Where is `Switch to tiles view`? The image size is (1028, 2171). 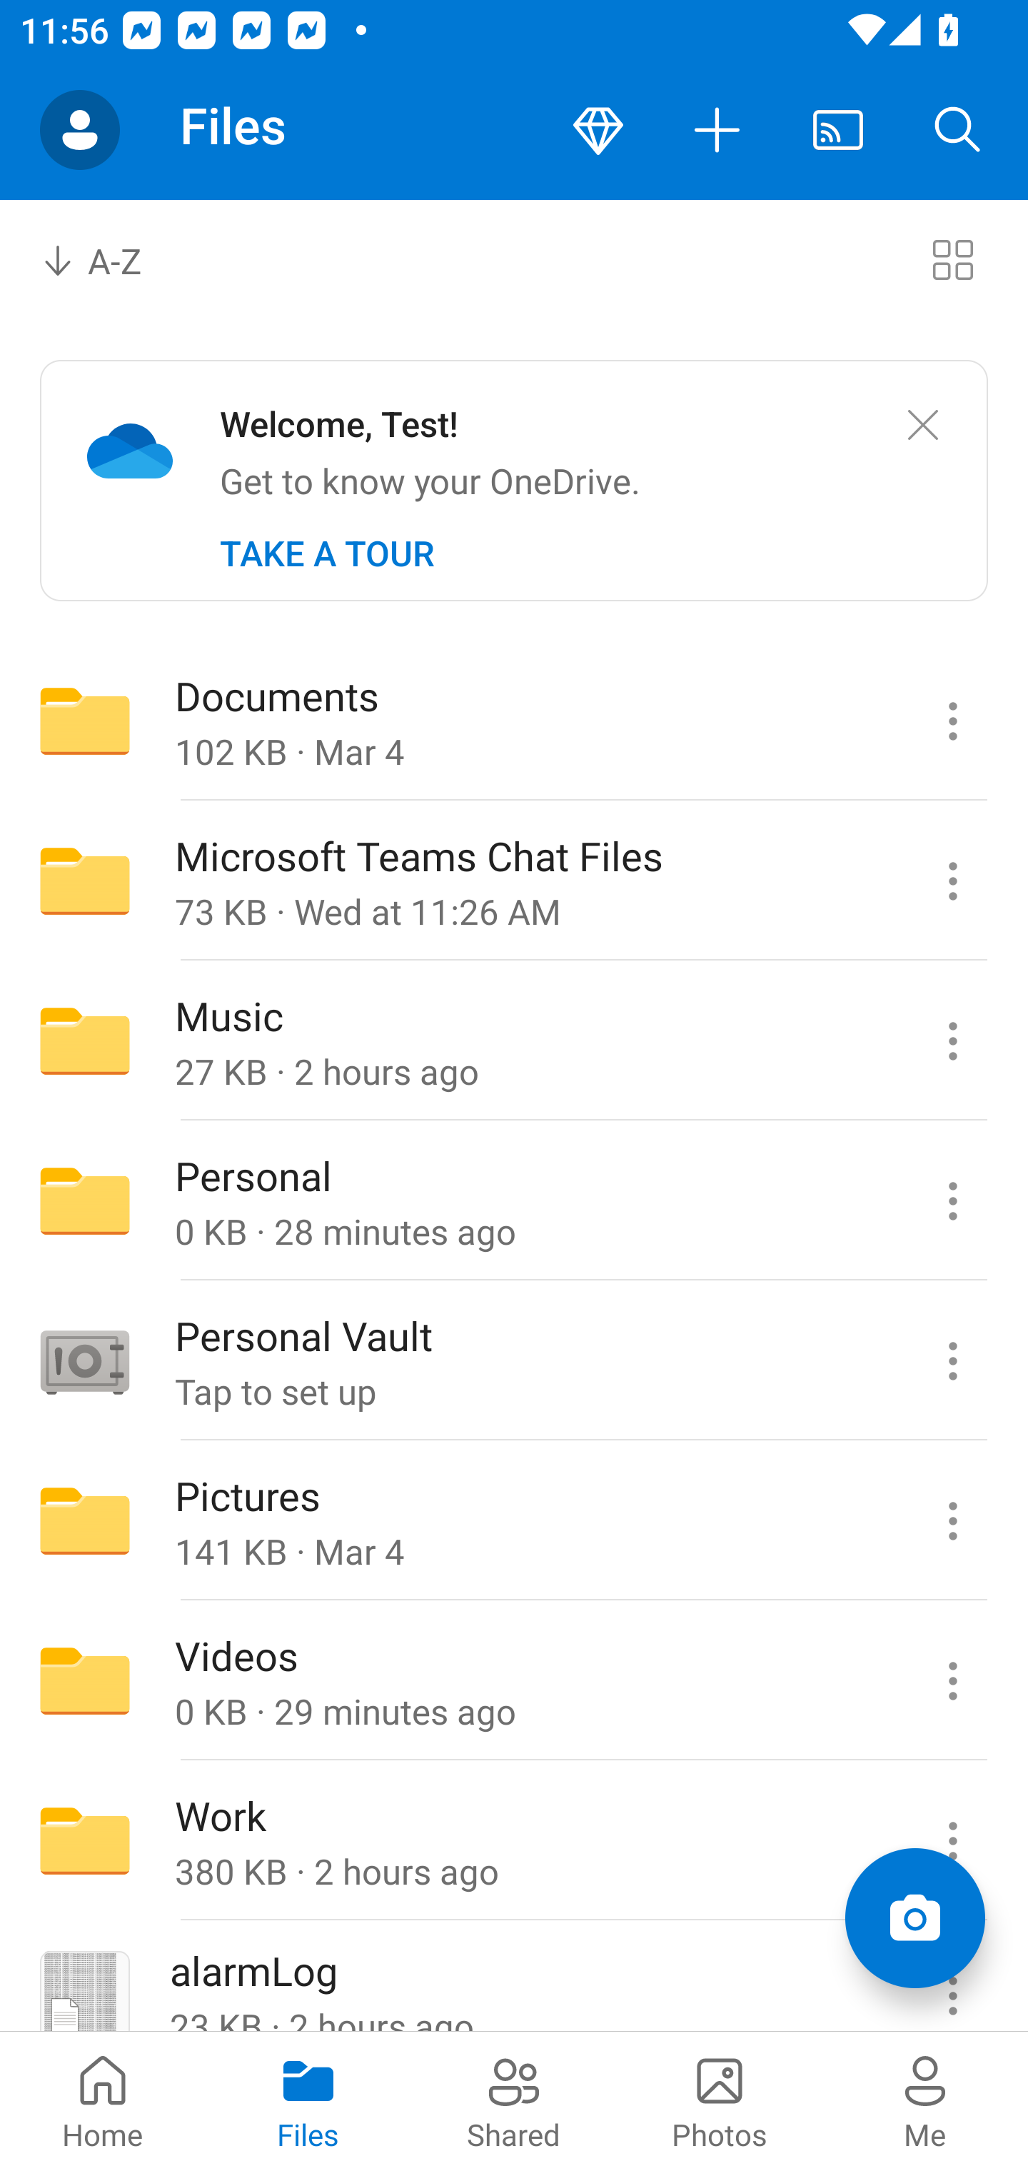
Switch to tiles view is located at coordinates (952, 259).